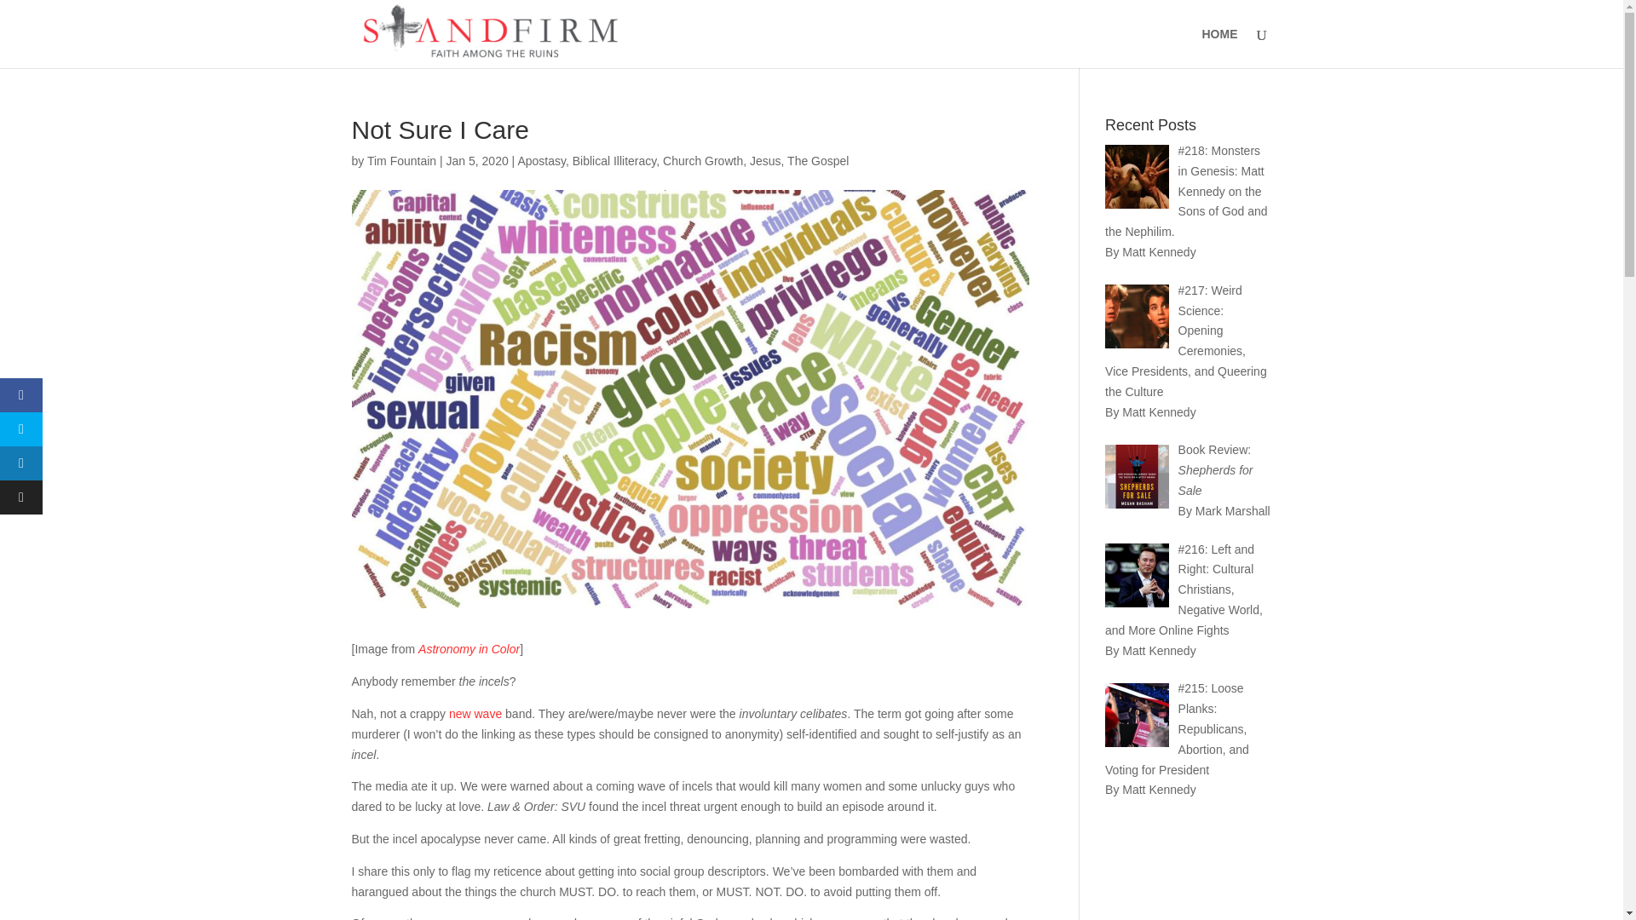  Describe the element at coordinates (541, 160) in the screenshot. I see `Apostasy` at that location.